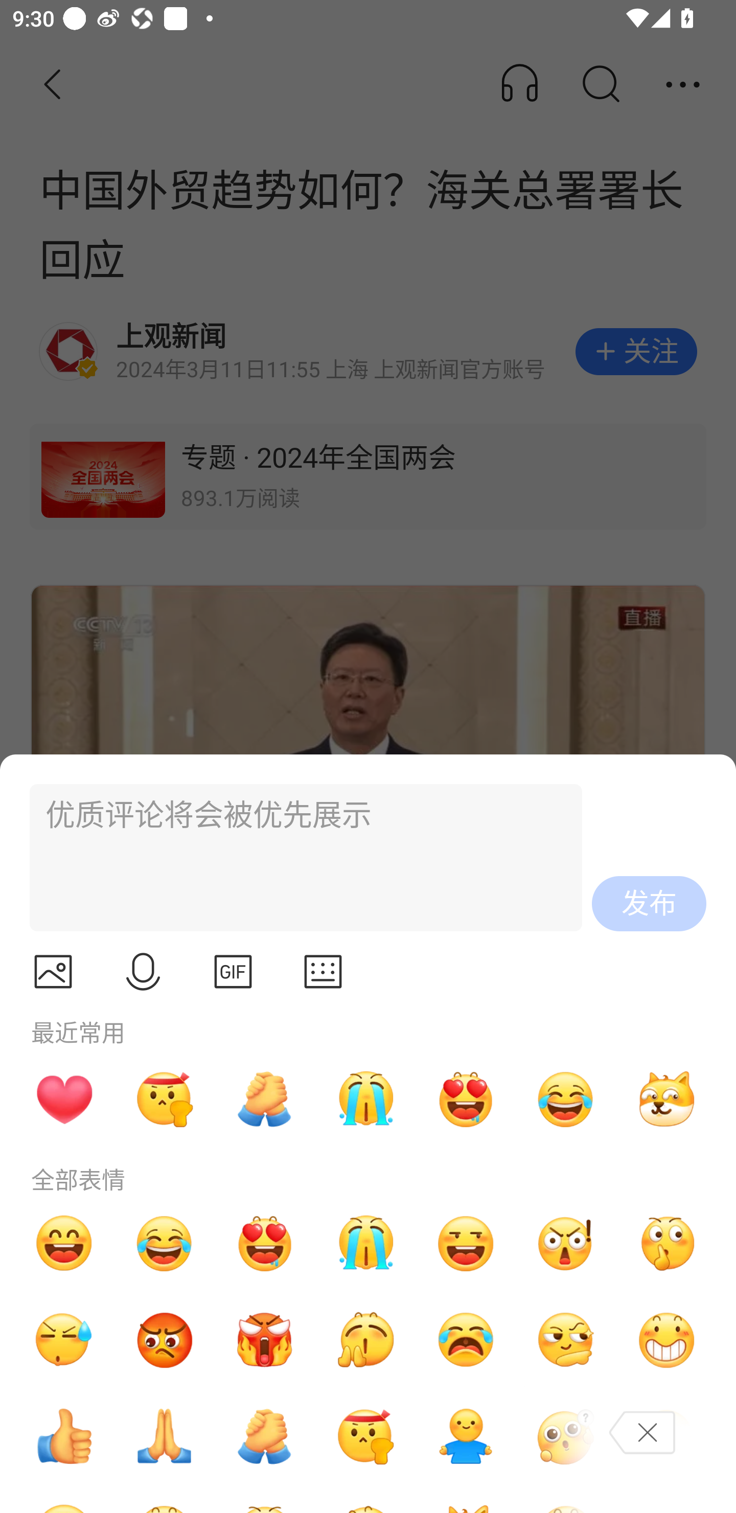 The image size is (736, 1513). I want to click on 哭, so click(365, 1099).